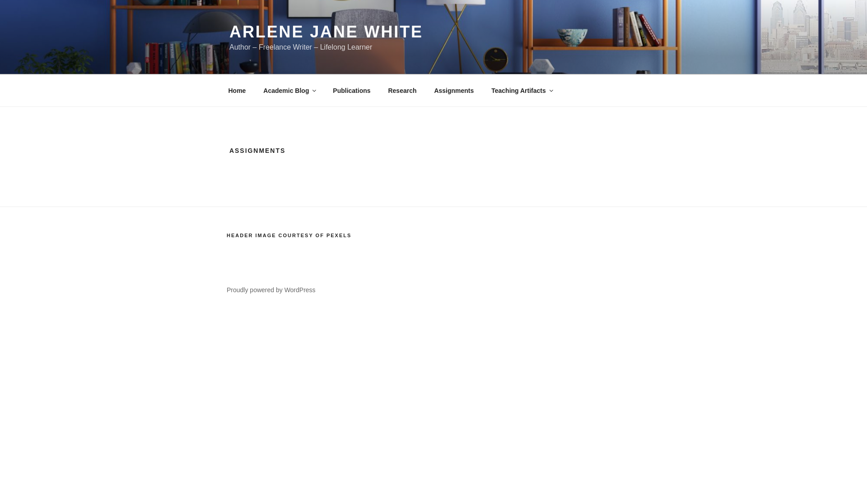  What do you see at coordinates (326, 32) in the screenshot?
I see `ARLENE JANE WHITE` at bounding box center [326, 32].